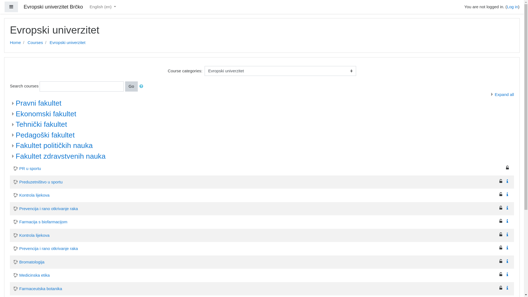  What do you see at coordinates (507, 221) in the screenshot?
I see `Summary` at bounding box center [507, 221].